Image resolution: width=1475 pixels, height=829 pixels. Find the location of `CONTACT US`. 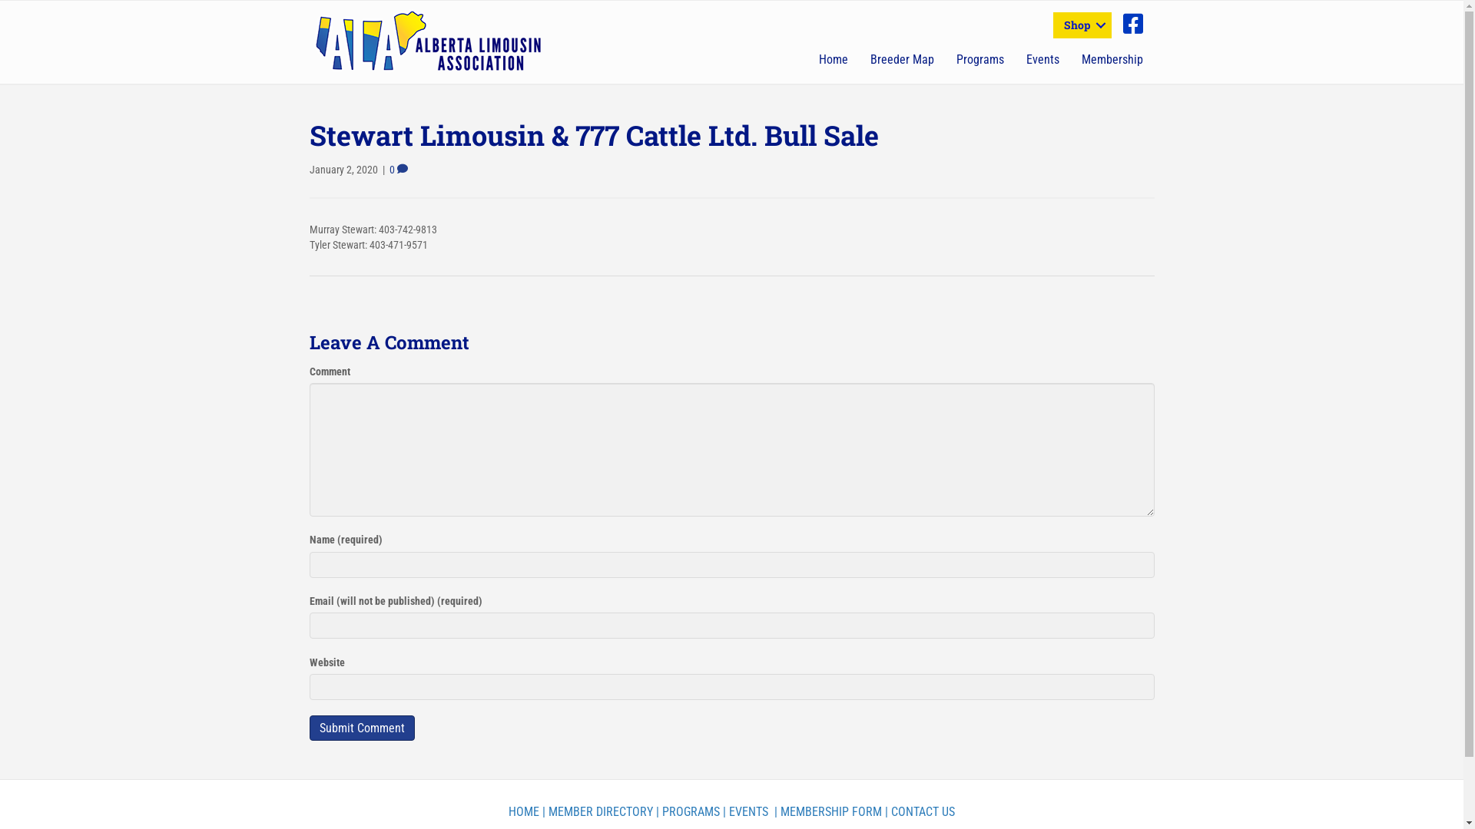

CONTACT US is located at coordinates (923, 812).